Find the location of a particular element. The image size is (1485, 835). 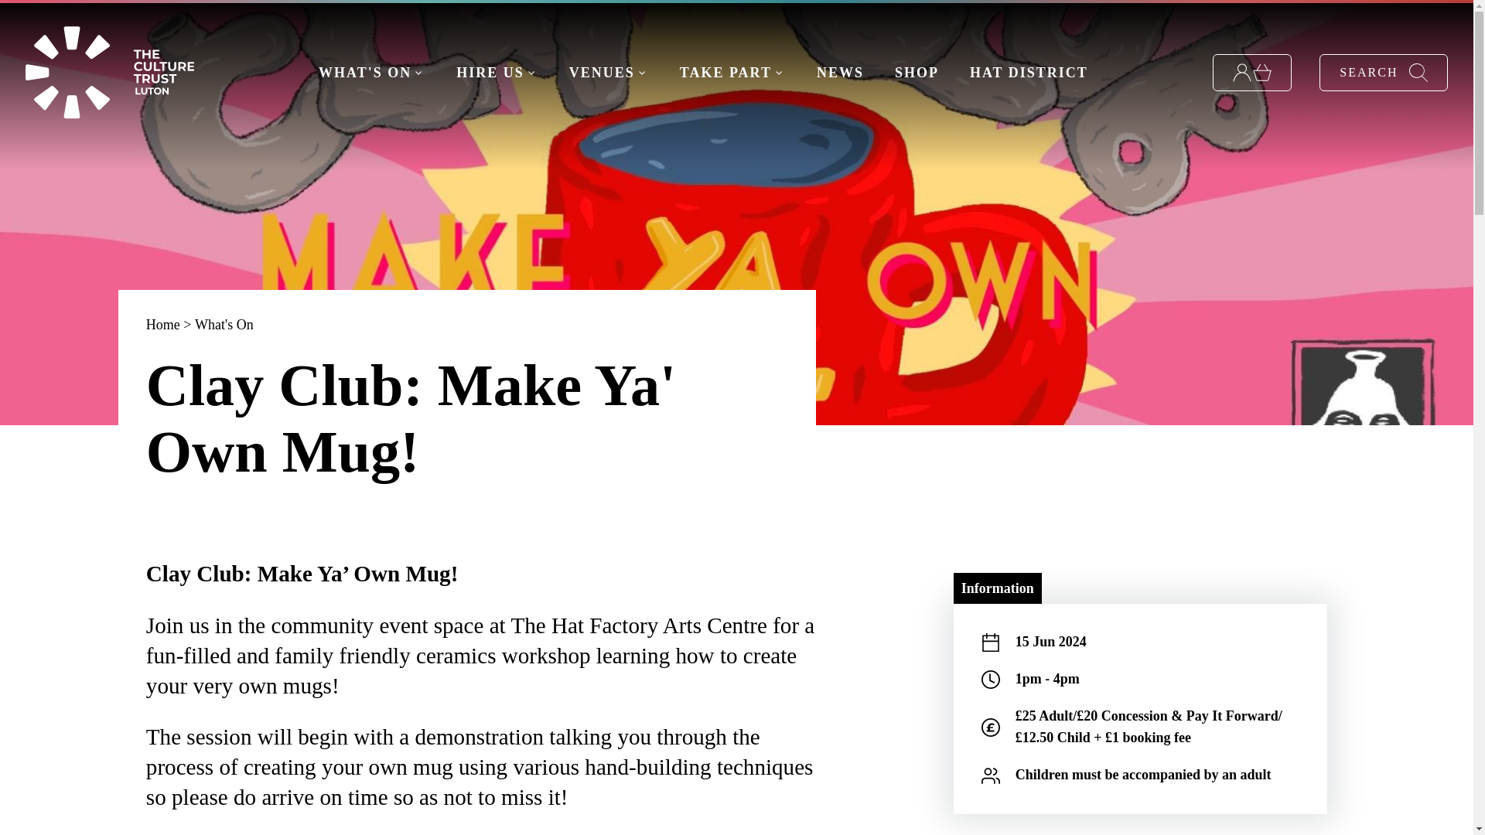

TAKE PART is located at coordinates (732, 73).